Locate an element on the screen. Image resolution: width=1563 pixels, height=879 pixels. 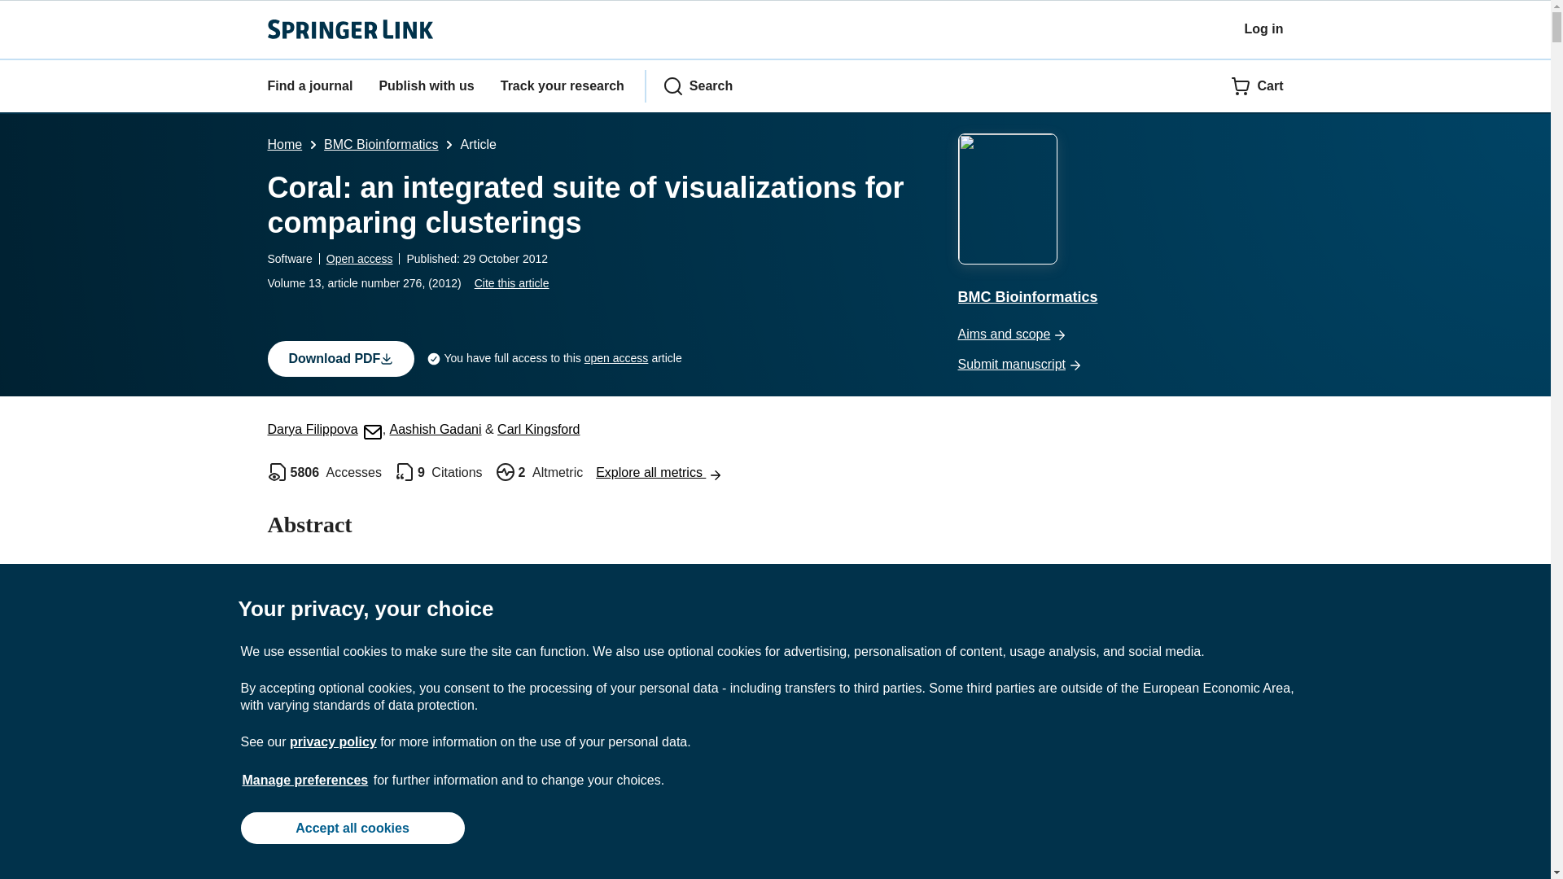
Search is located at coordinates (698, 85).